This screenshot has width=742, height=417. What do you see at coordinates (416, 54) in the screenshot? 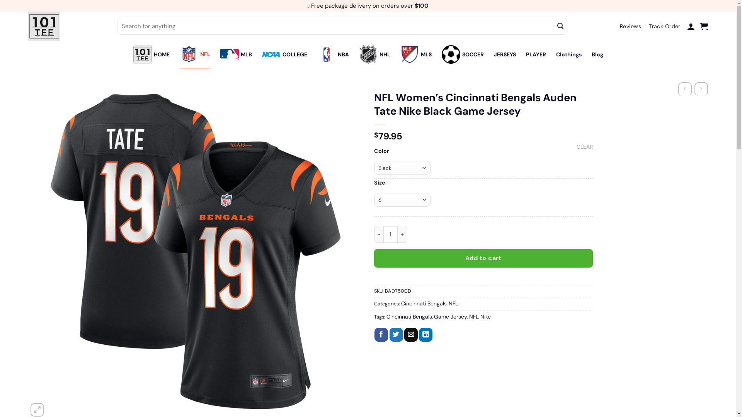
I see `MLS` at bounding box center [416, 54].